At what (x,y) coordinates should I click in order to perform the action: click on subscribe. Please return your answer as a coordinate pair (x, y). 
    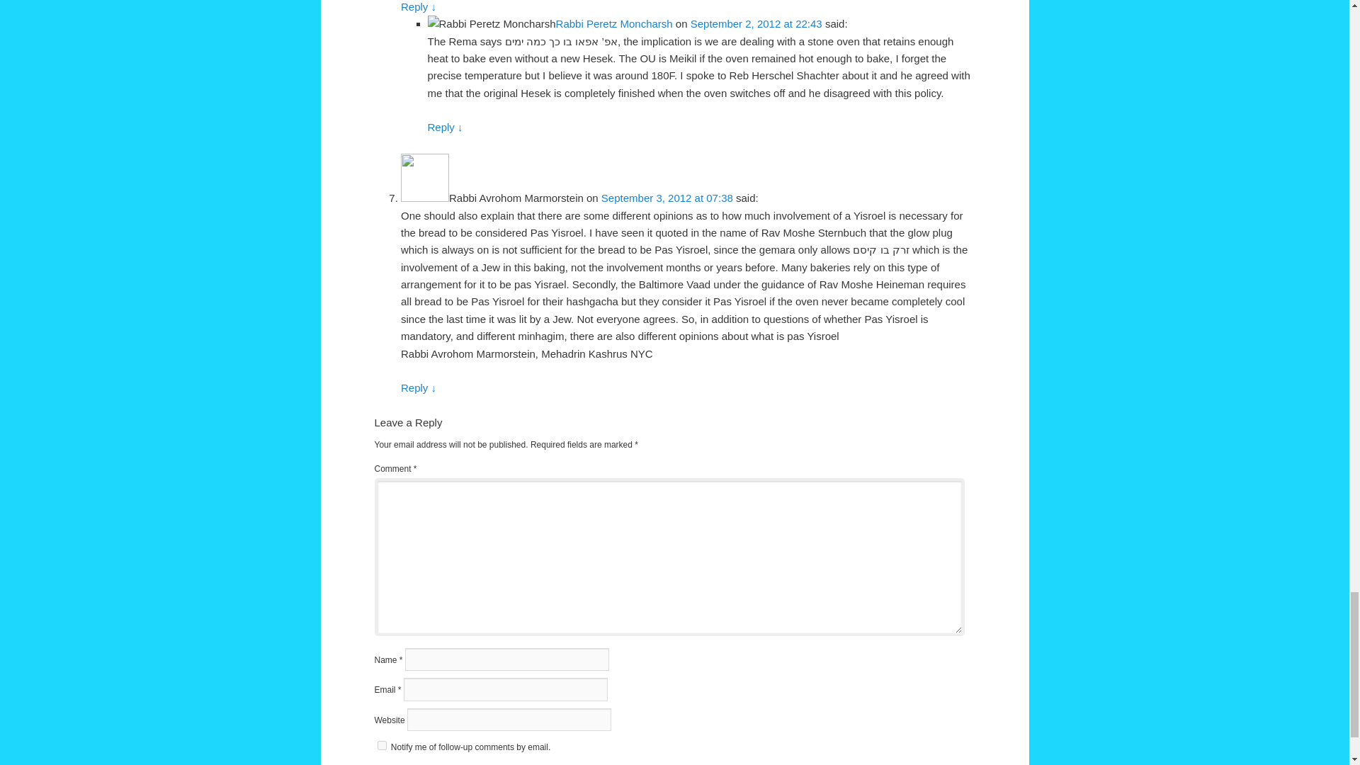
    Looking at the image, I should click on (381, 745).